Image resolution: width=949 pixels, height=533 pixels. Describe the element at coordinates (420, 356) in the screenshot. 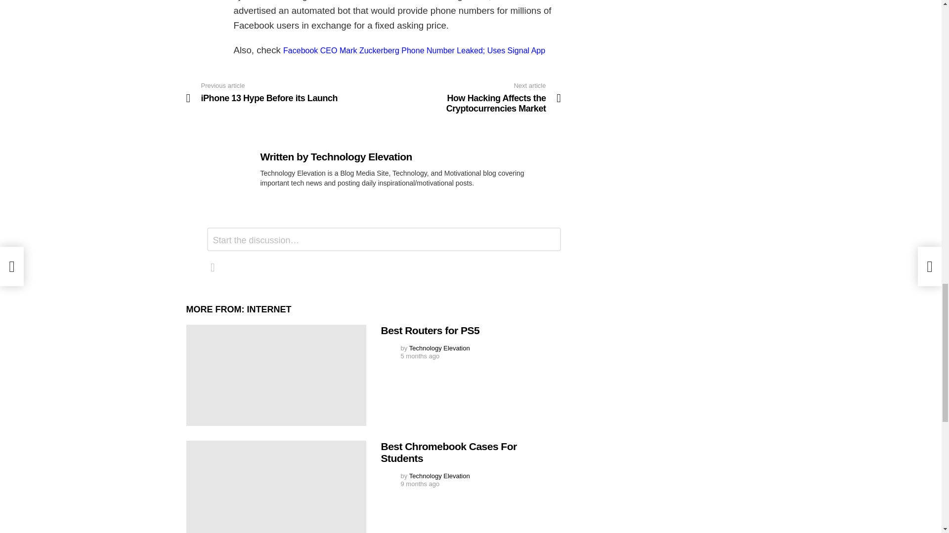

I see `February 28, 2024, 10:04 pm` at that location.